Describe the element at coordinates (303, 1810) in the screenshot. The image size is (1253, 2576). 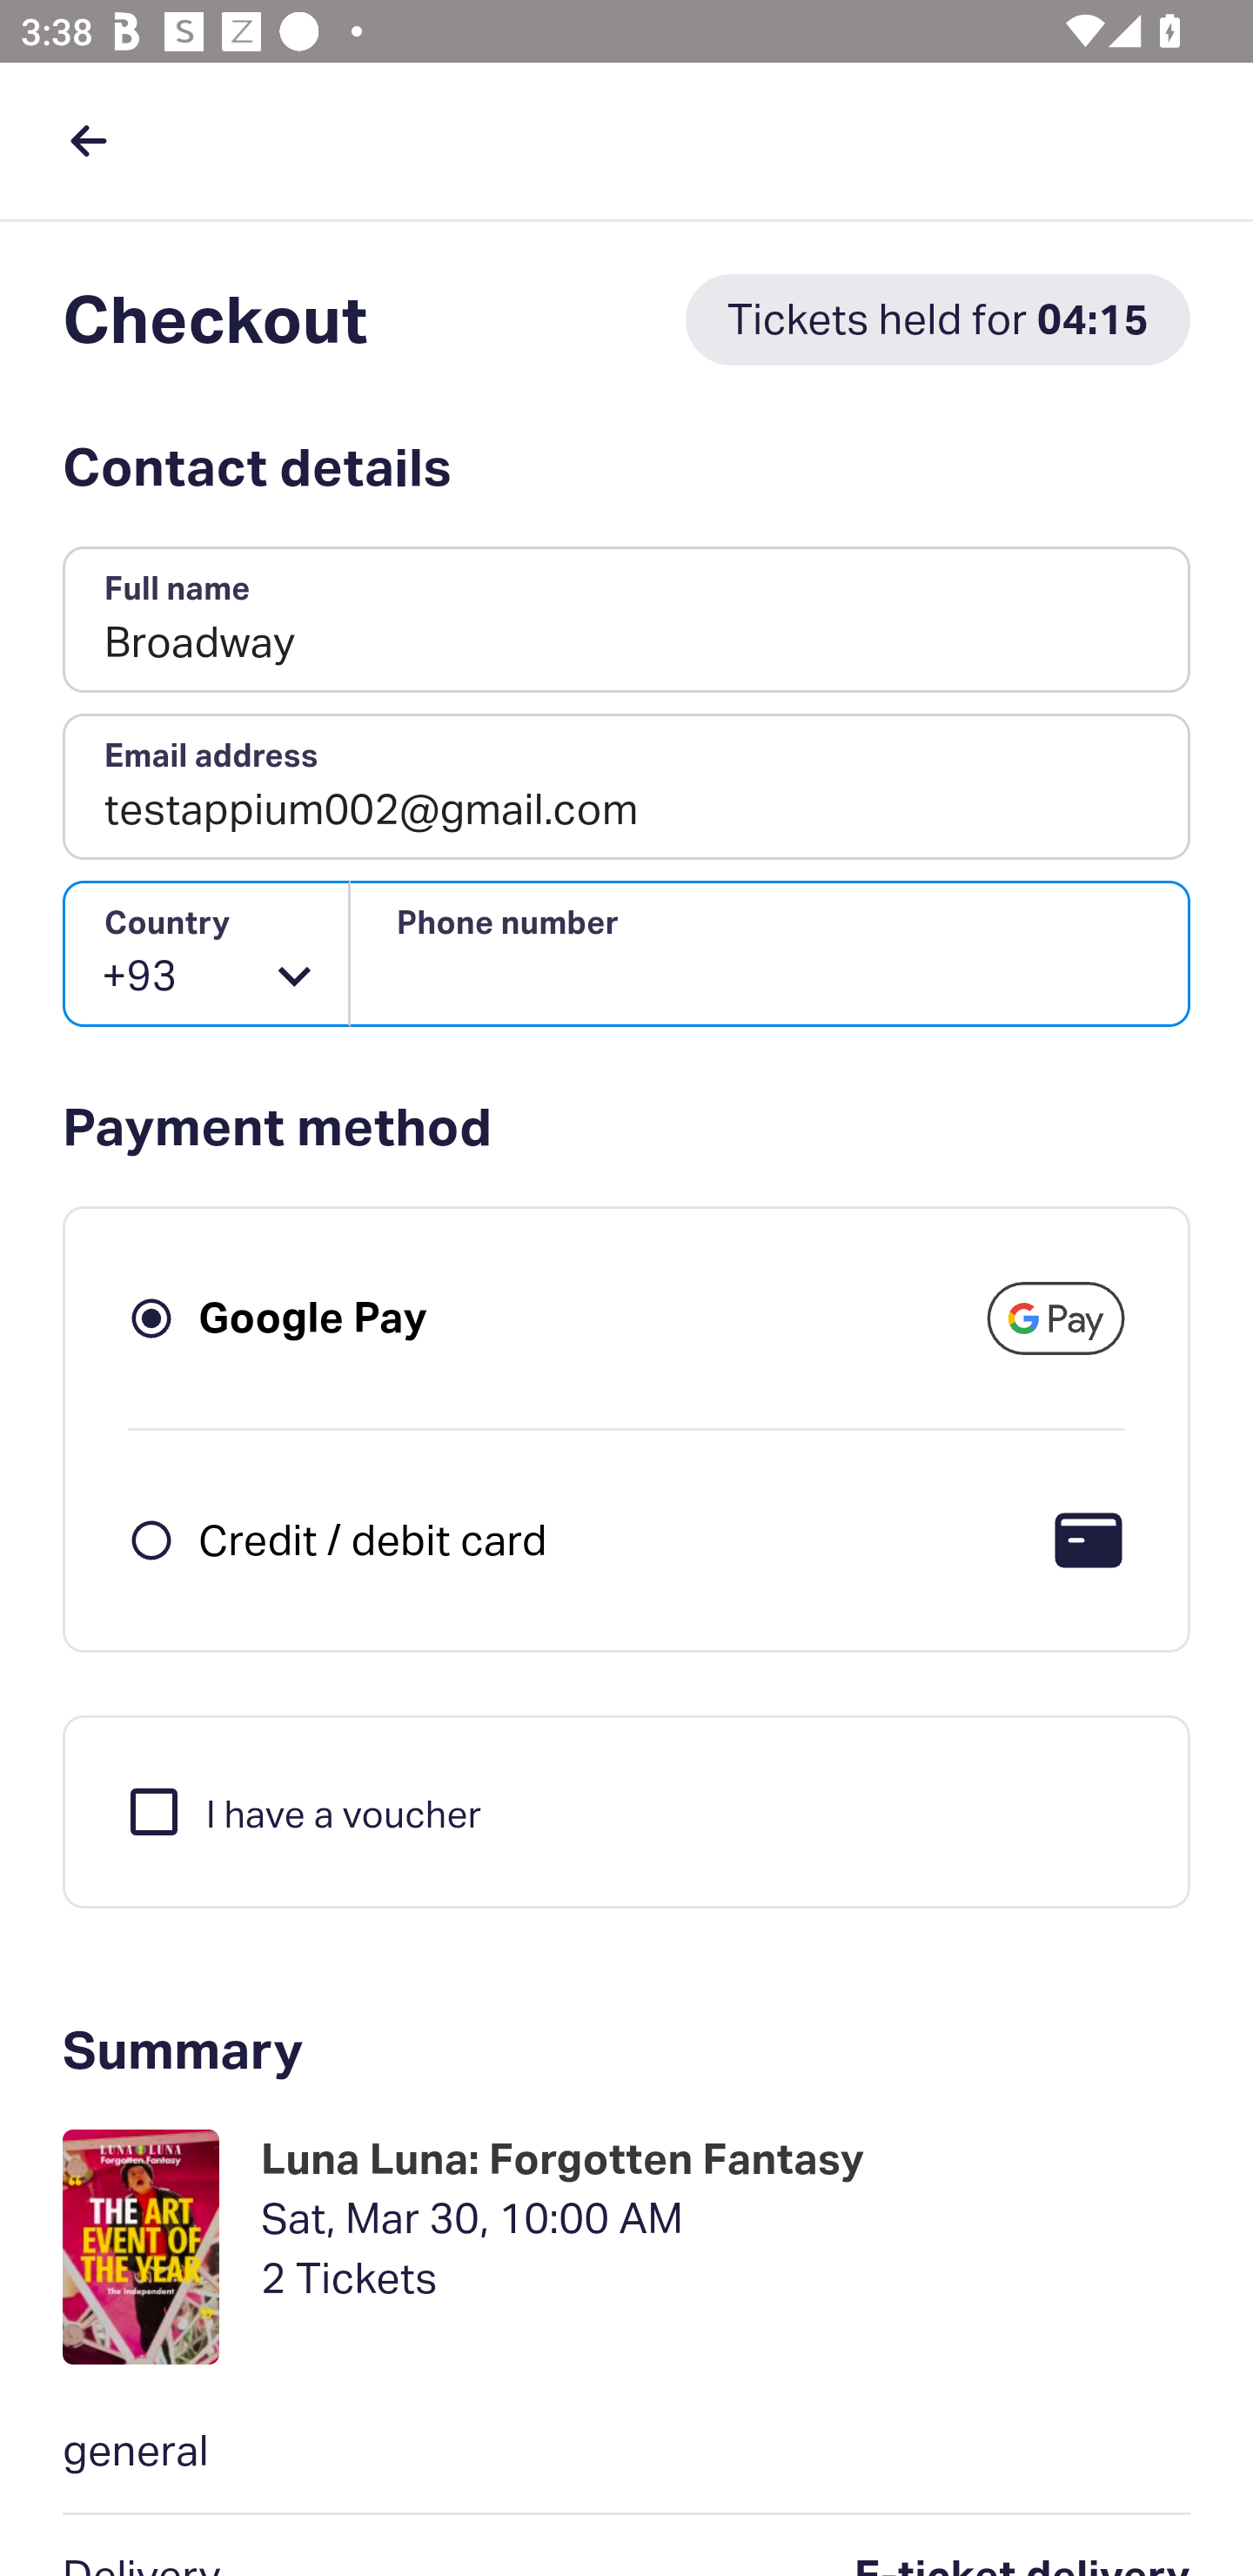
I see `I have a voucher` at that location.